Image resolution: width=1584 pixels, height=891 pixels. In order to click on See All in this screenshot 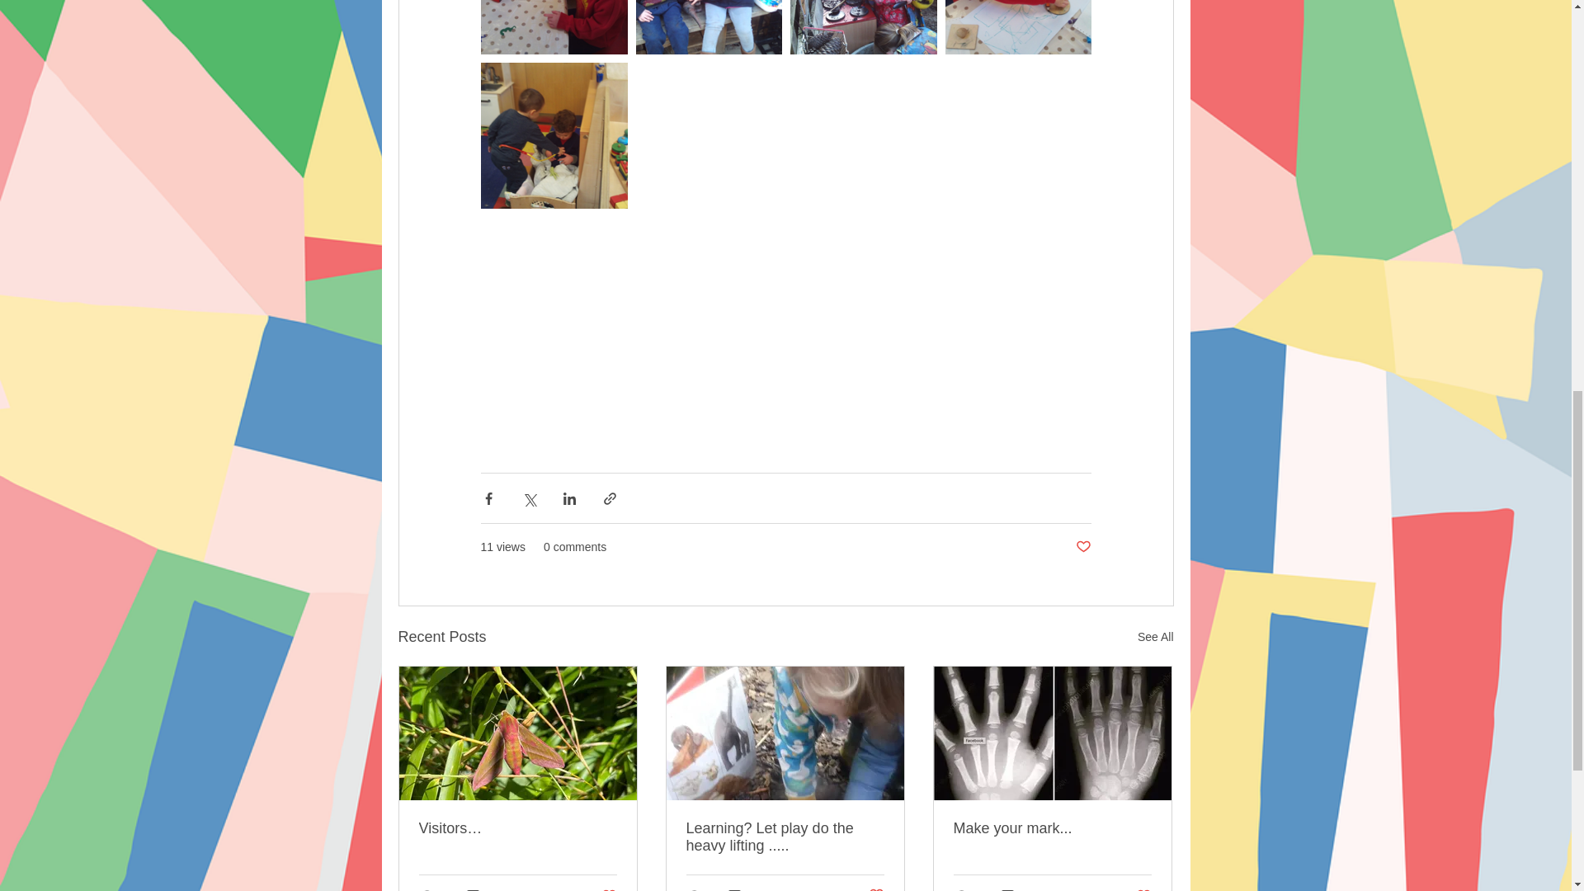, I will do `click(1155, 637)`.